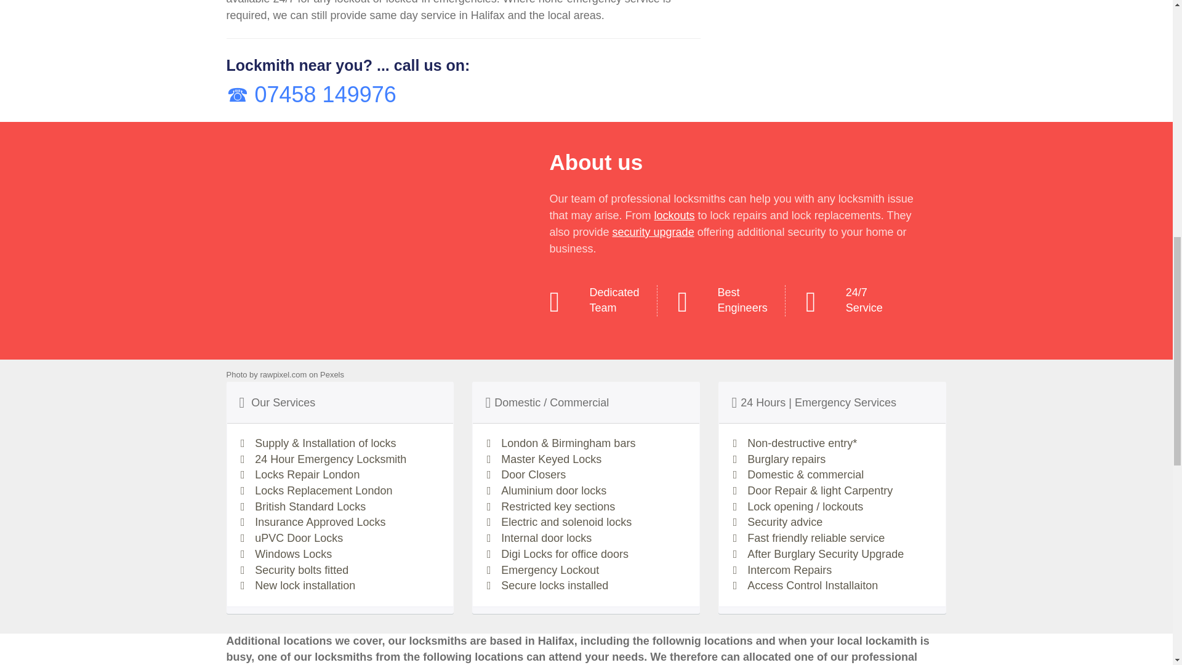 This screenshot has height=665, width=1182. I want to click on lockouts, so click(675, 216).